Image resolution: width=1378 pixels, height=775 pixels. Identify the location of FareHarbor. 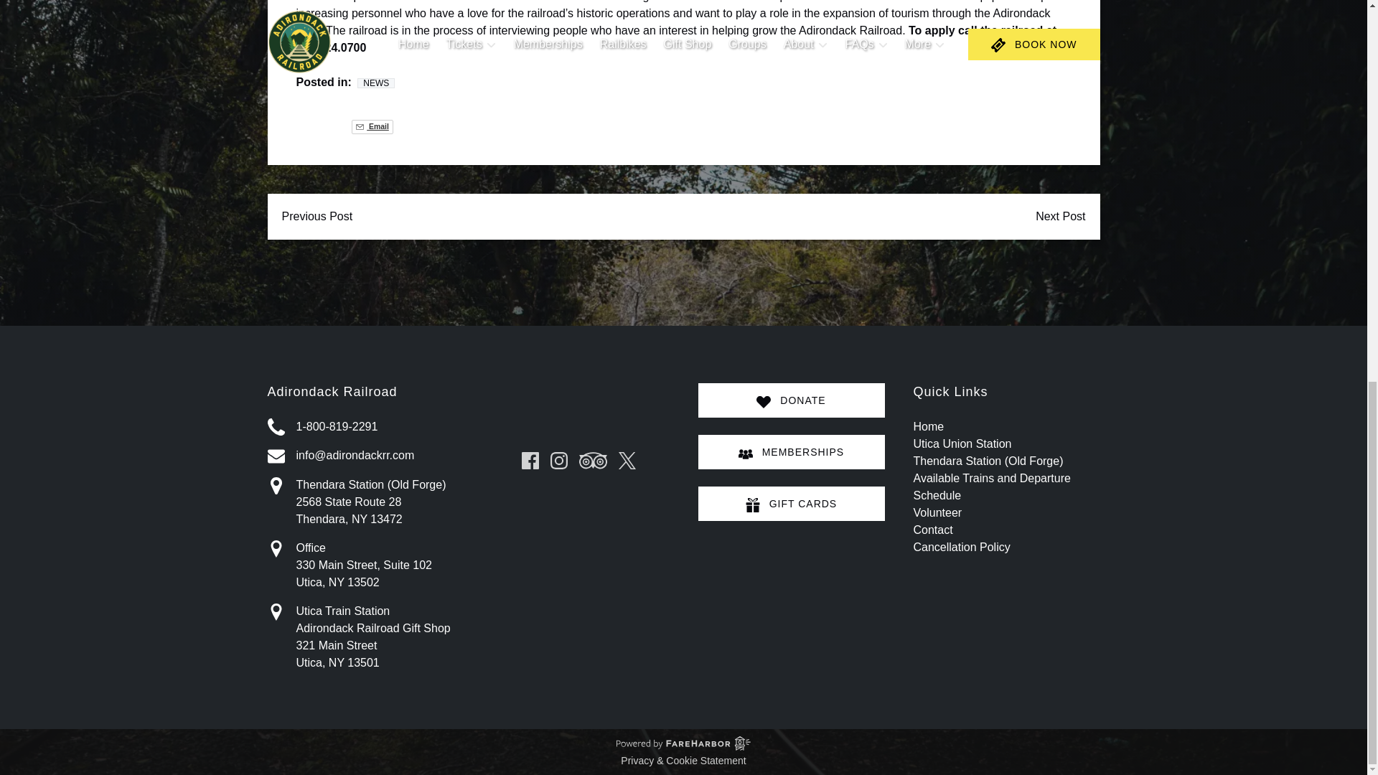
(1270, 85).